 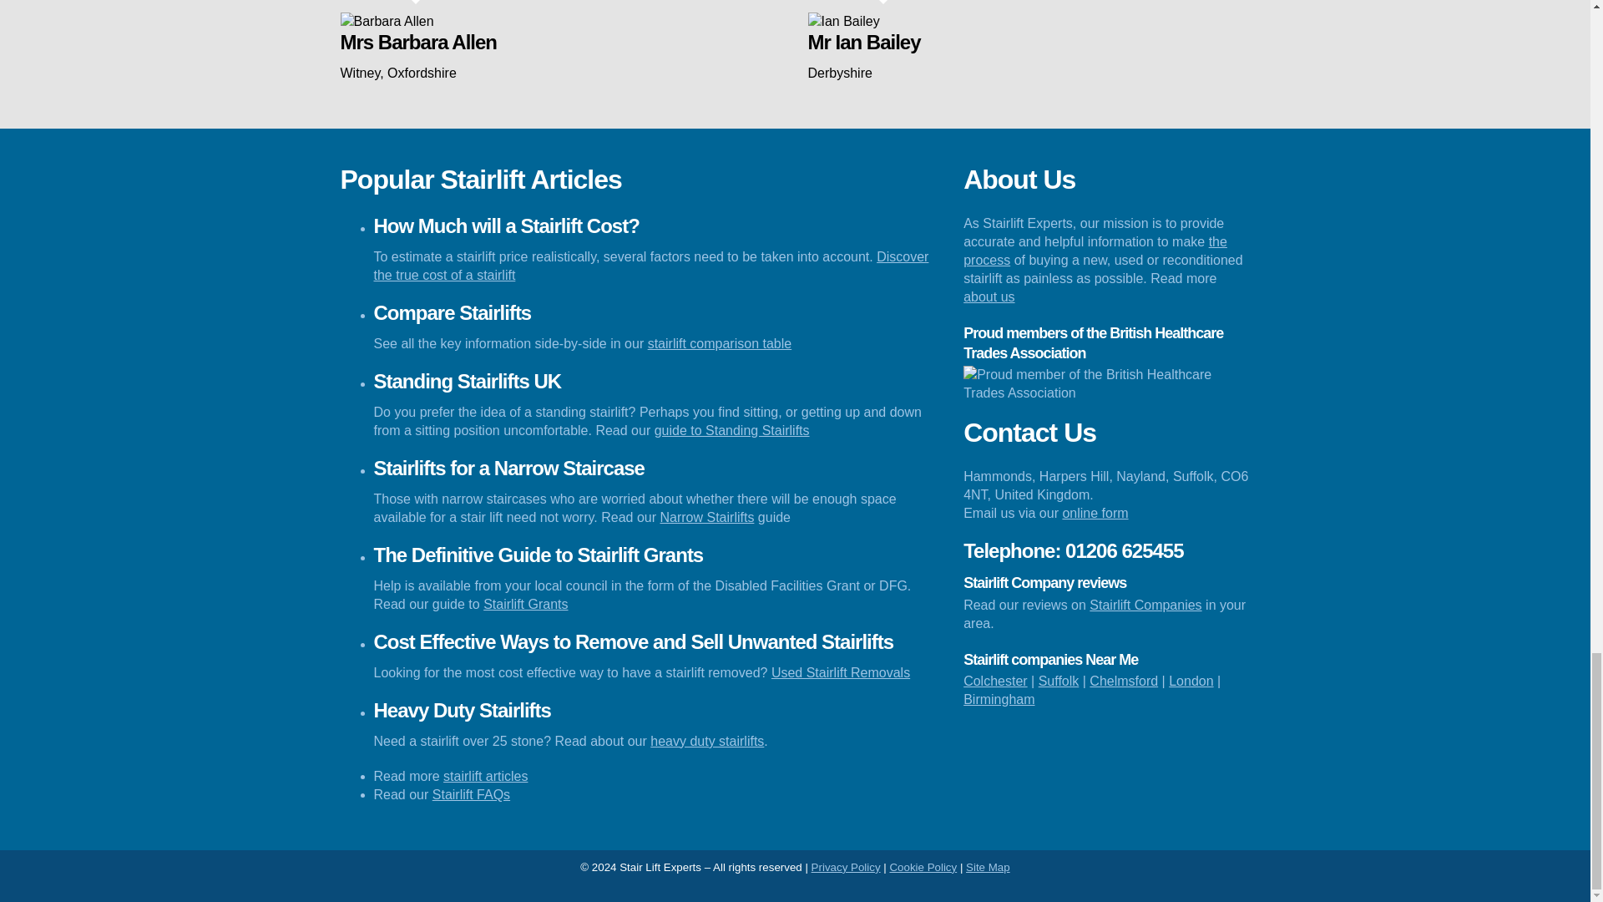 I want to click on Suffolk, so click(x=1059, y=681).